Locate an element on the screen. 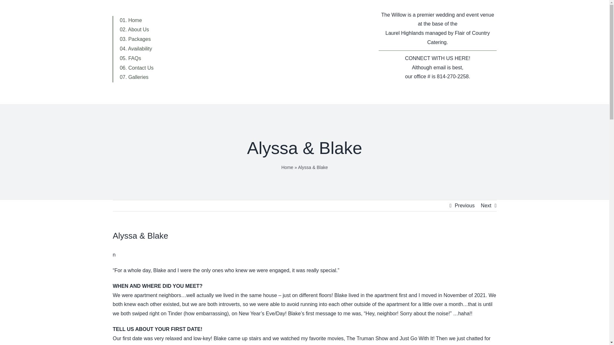 The image size is (614, 345). 01. Home is located at coordinates (137, 20).